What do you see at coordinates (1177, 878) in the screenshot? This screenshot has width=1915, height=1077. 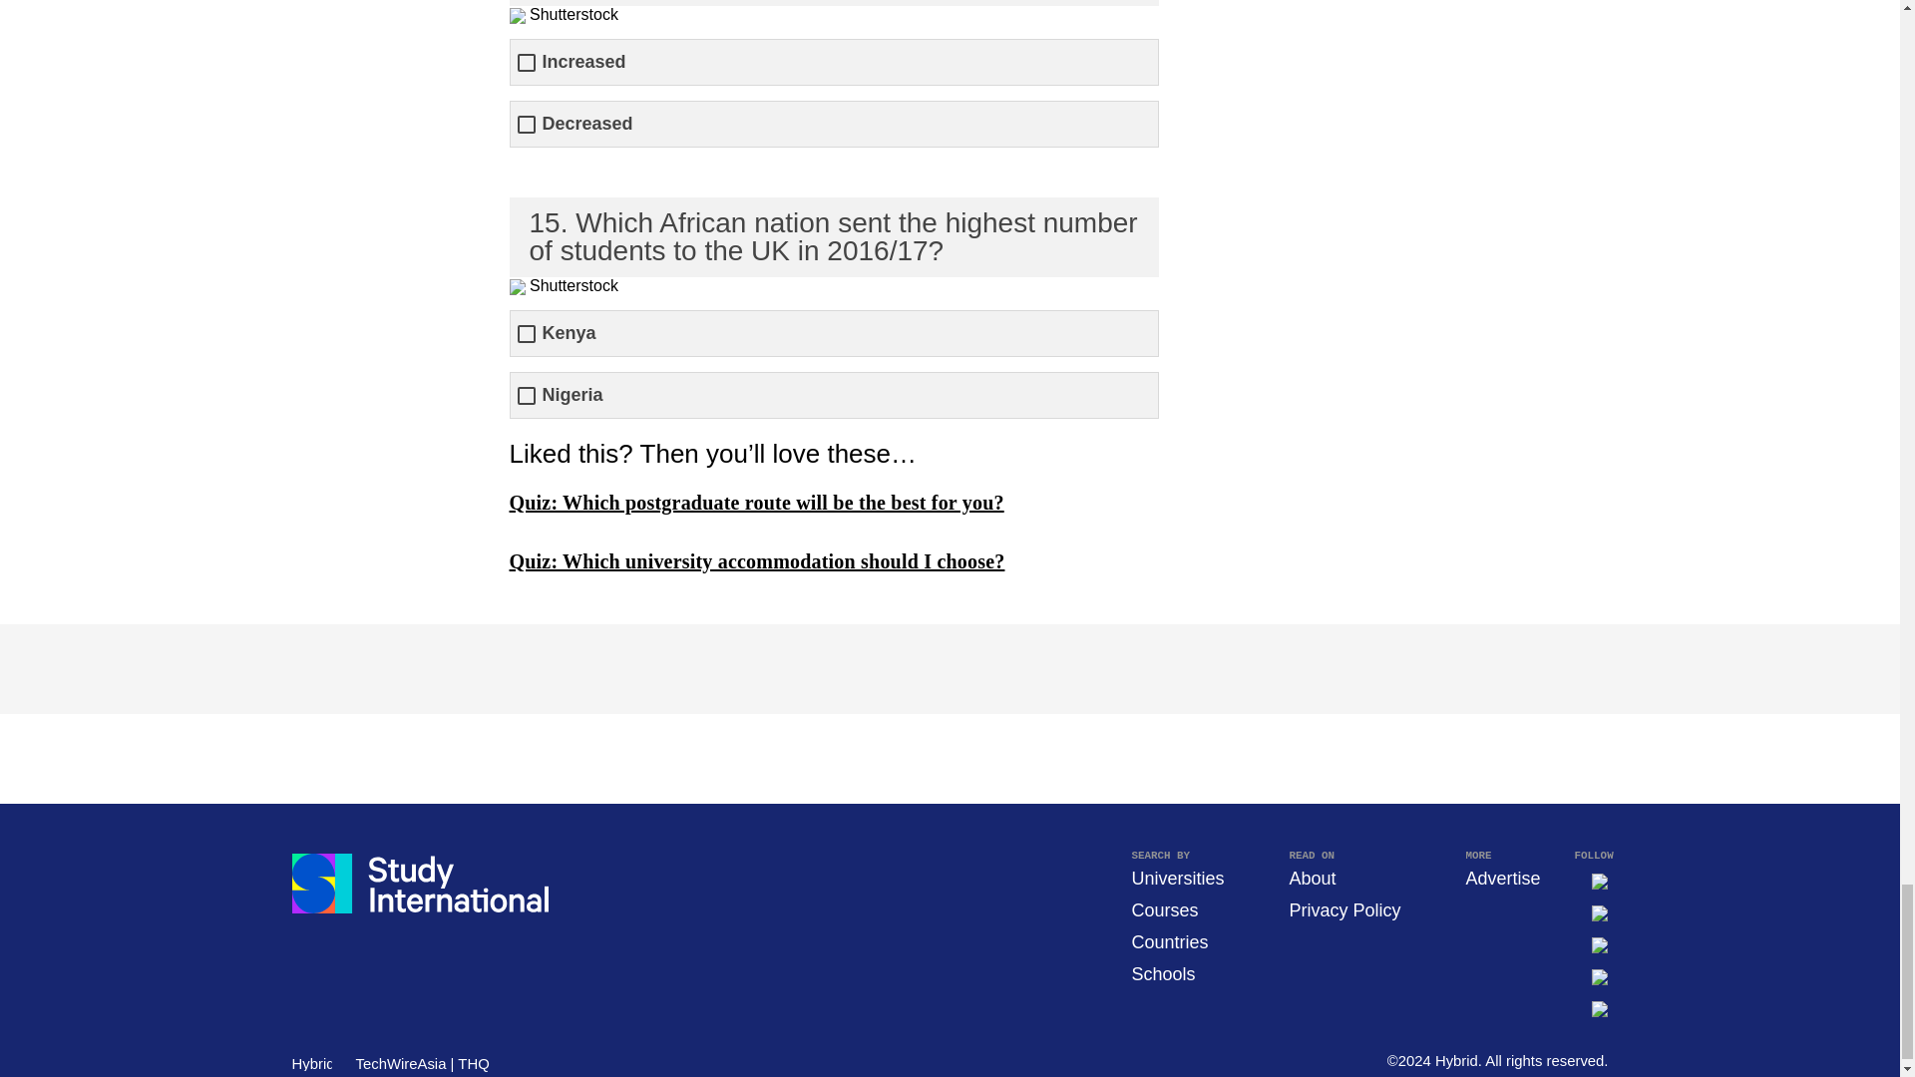 I see `Universities` at bounding box center [1177, 878].